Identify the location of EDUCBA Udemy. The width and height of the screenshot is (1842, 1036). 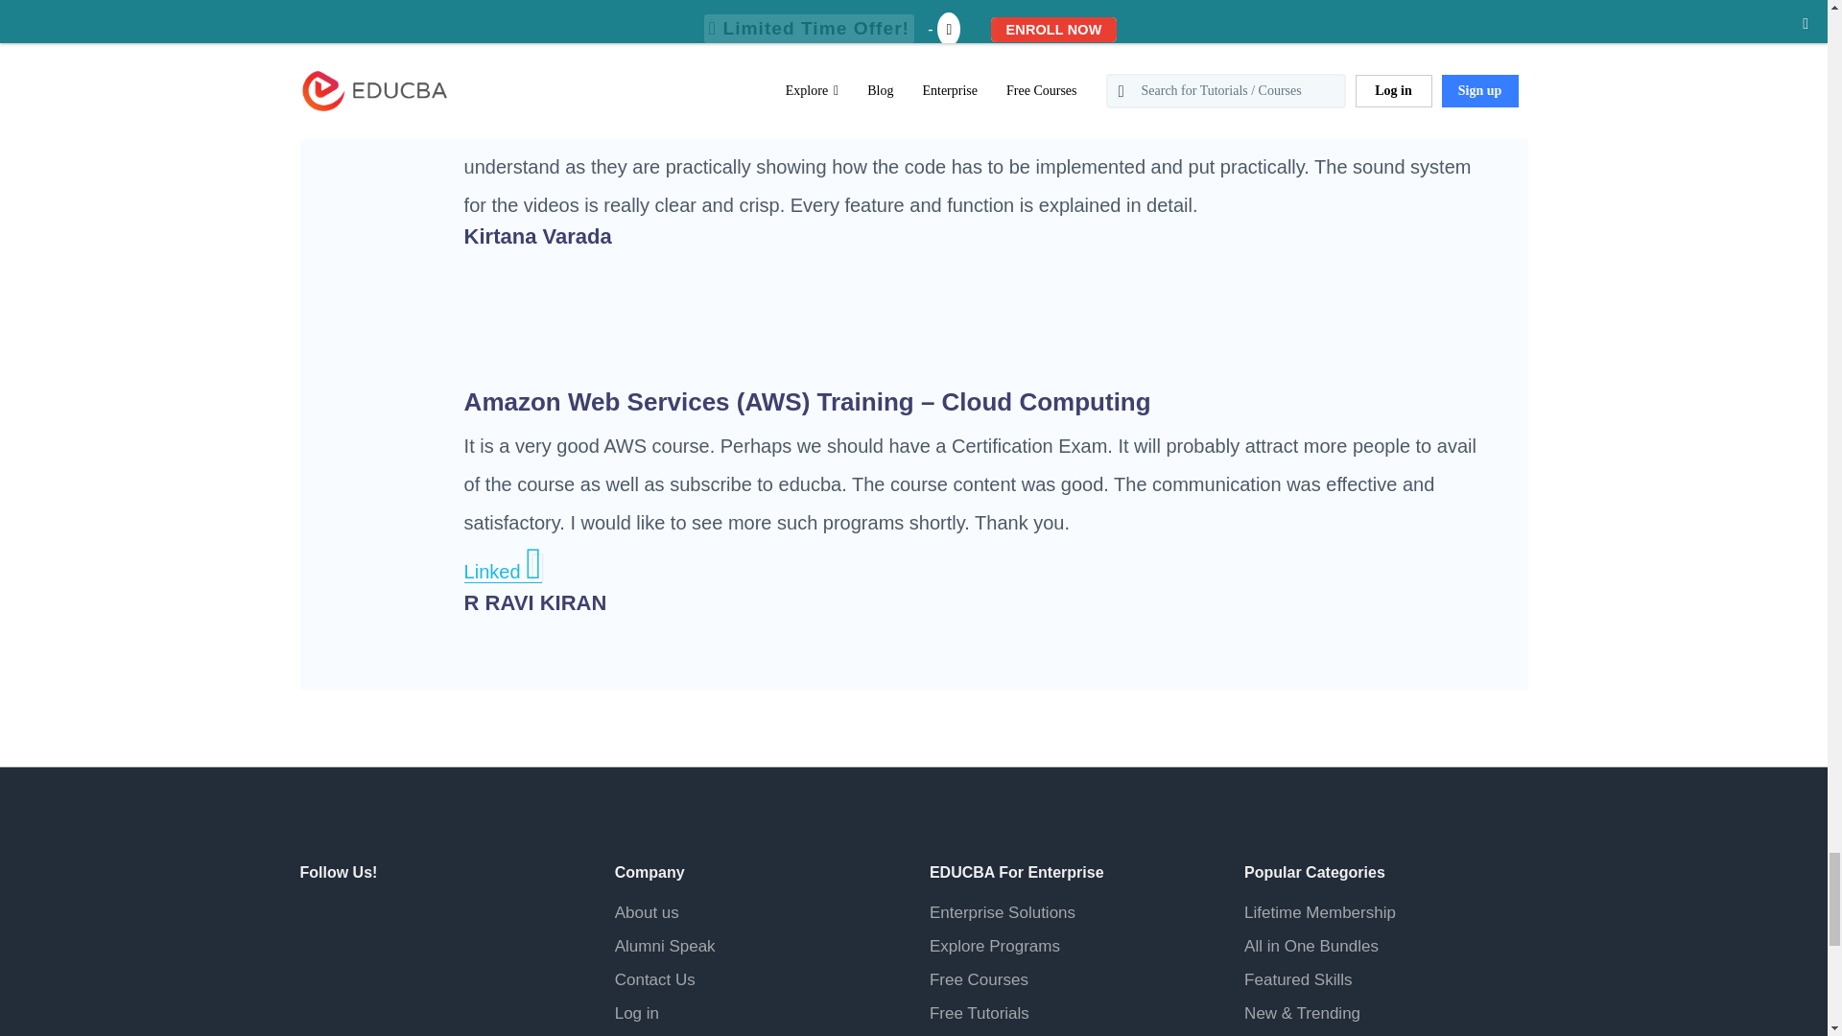
(408, 971).